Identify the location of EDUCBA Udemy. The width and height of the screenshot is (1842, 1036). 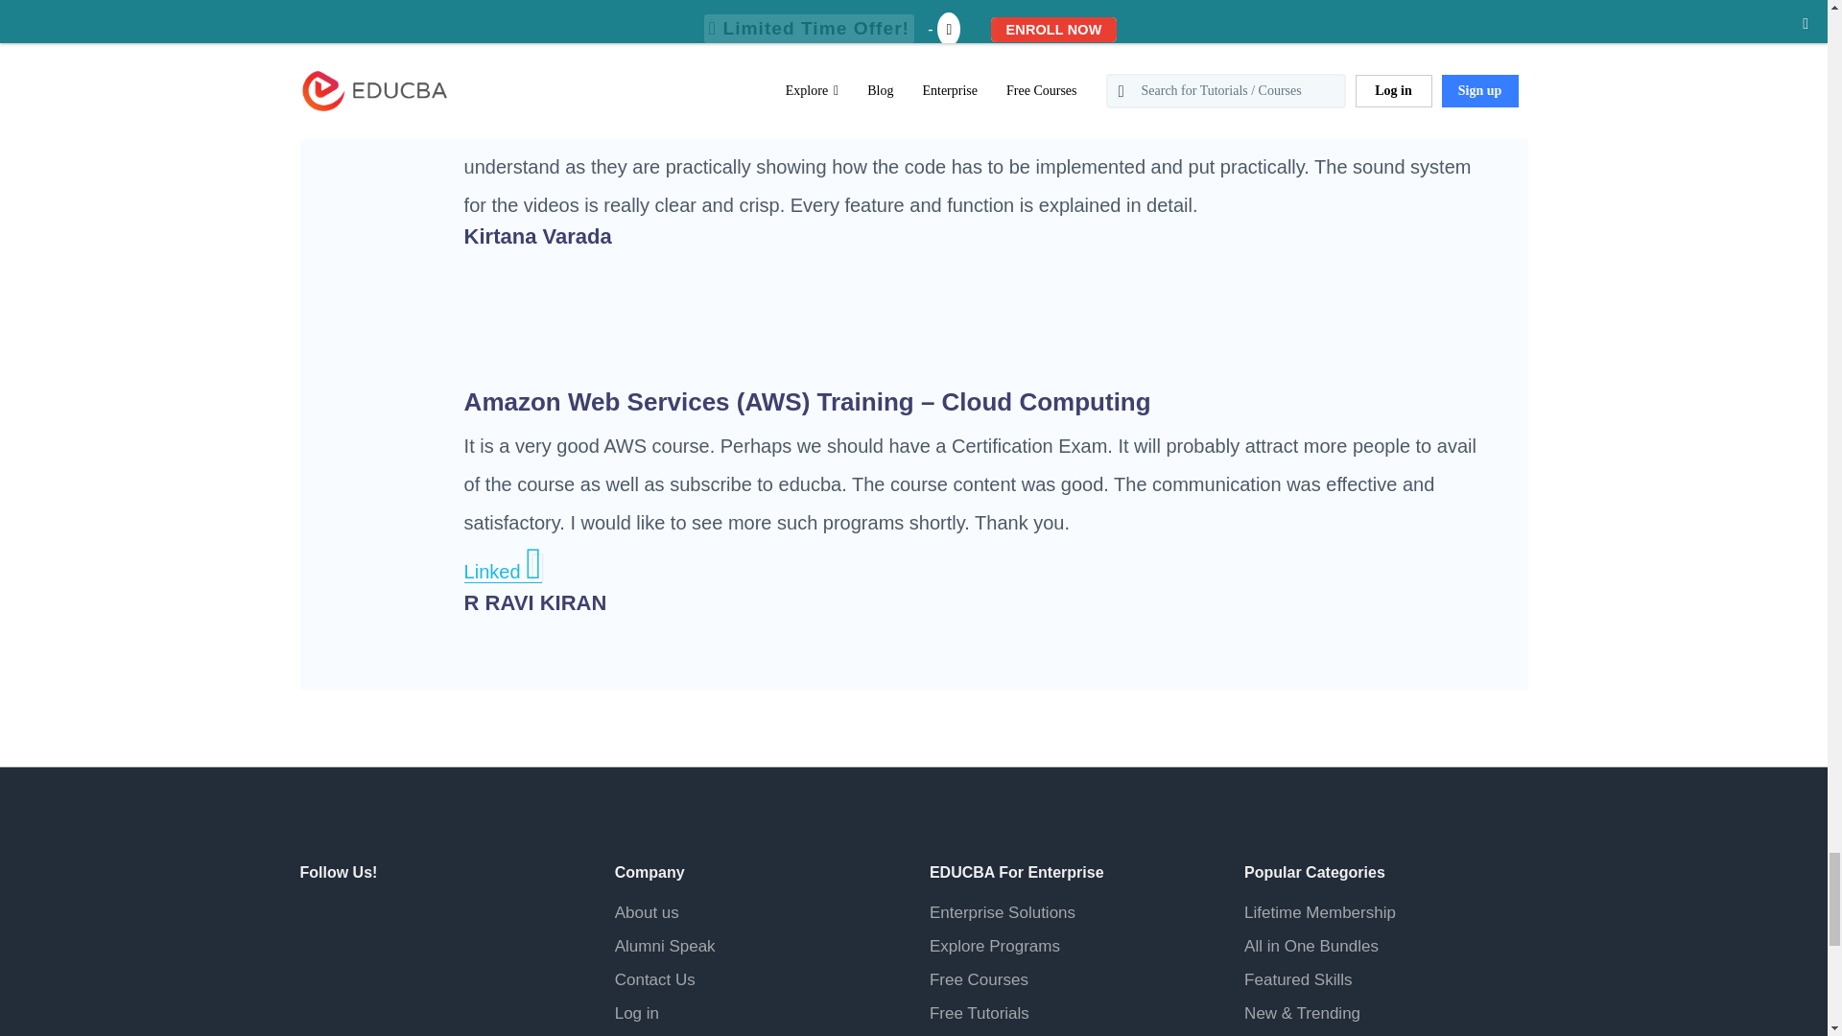
(408, 971).